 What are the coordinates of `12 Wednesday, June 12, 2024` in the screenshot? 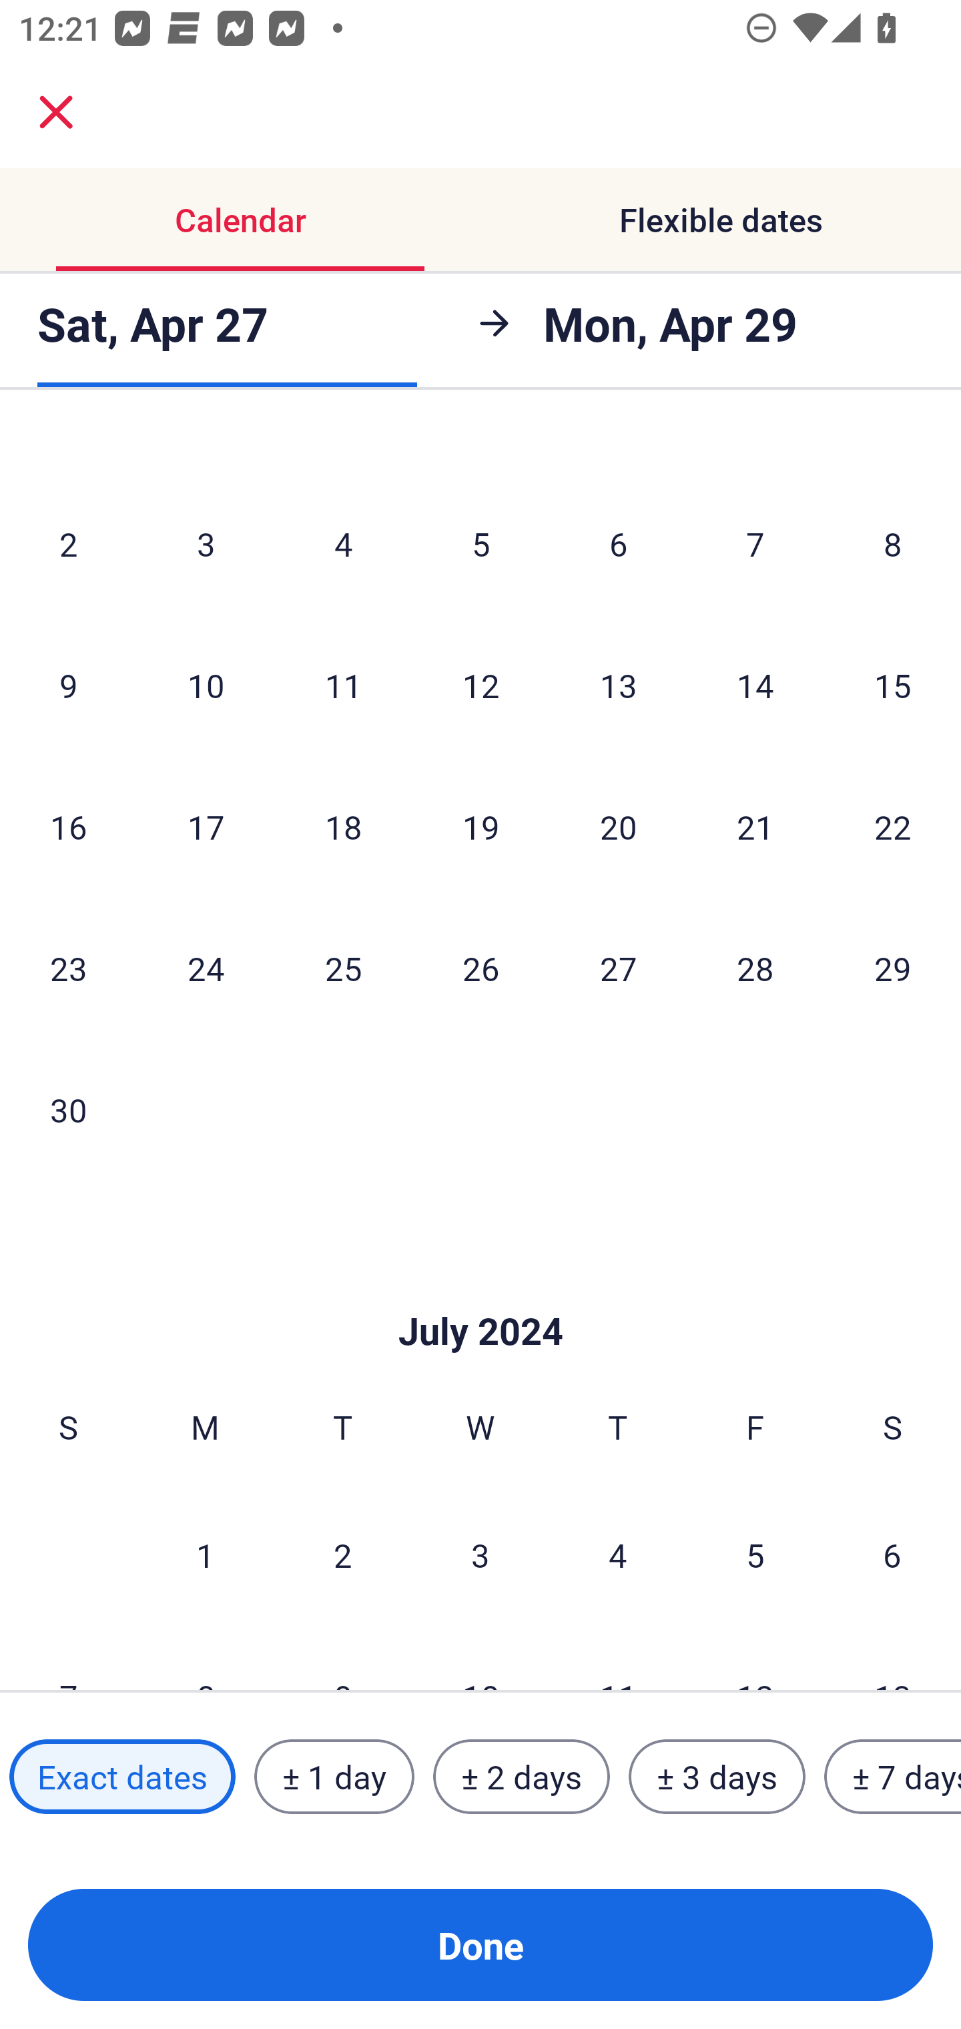 It's located at (480, 685).